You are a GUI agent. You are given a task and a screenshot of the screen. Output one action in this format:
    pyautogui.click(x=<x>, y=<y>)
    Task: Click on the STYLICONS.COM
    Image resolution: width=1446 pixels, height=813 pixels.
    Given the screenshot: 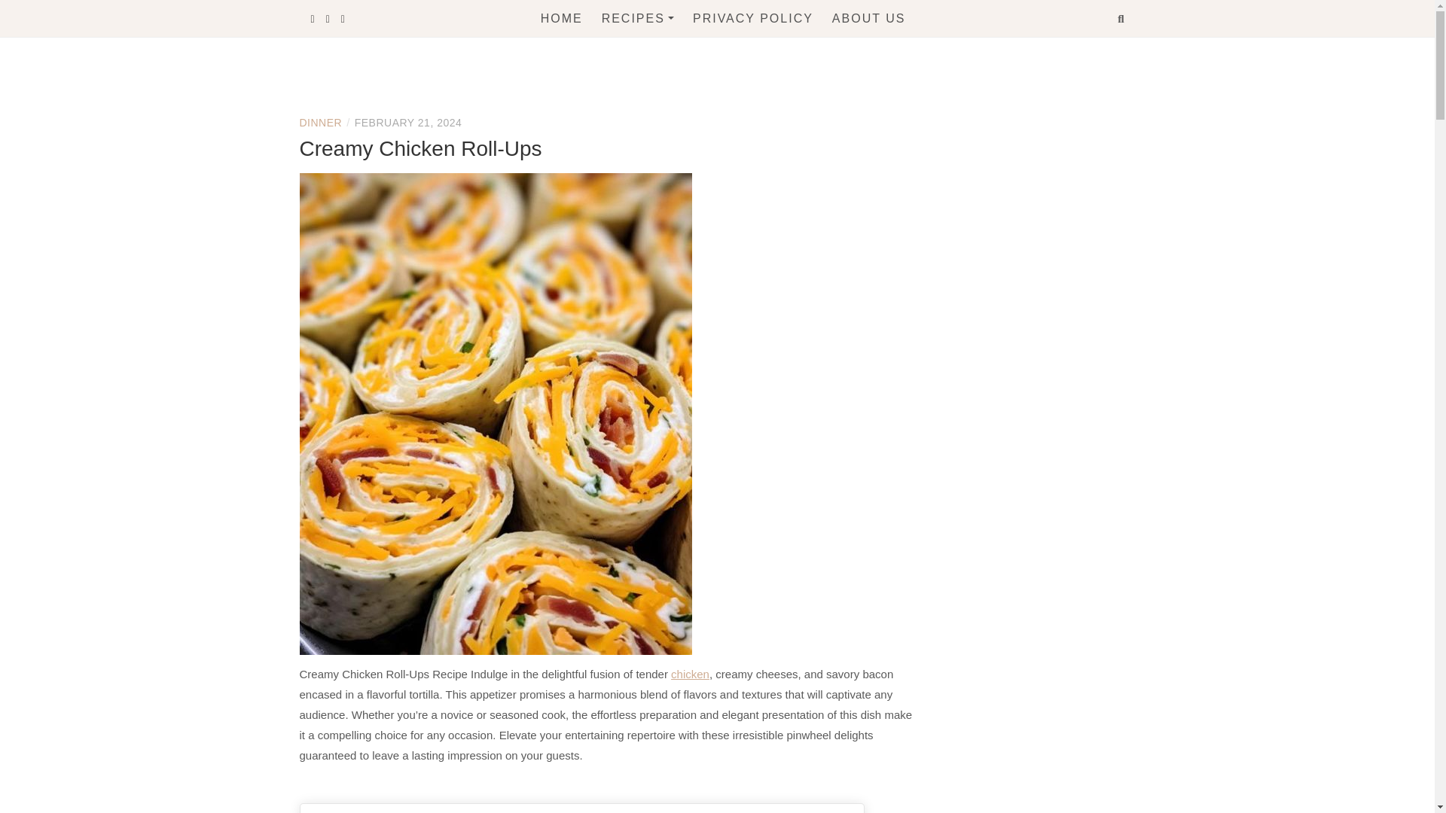 What is the action you would take?
    pyautogui.click(x=517, y=99)
    